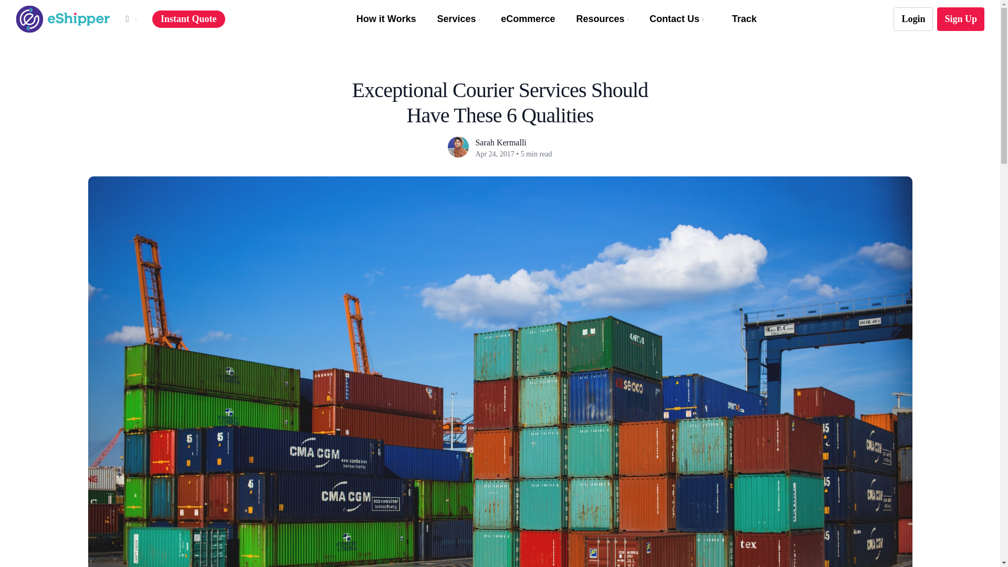 This screenshot has width=1008, height=567. What do you see at coordinates (528, 19) in the screenshot?
I see `eCommerce` at bounding box center [528, 19].